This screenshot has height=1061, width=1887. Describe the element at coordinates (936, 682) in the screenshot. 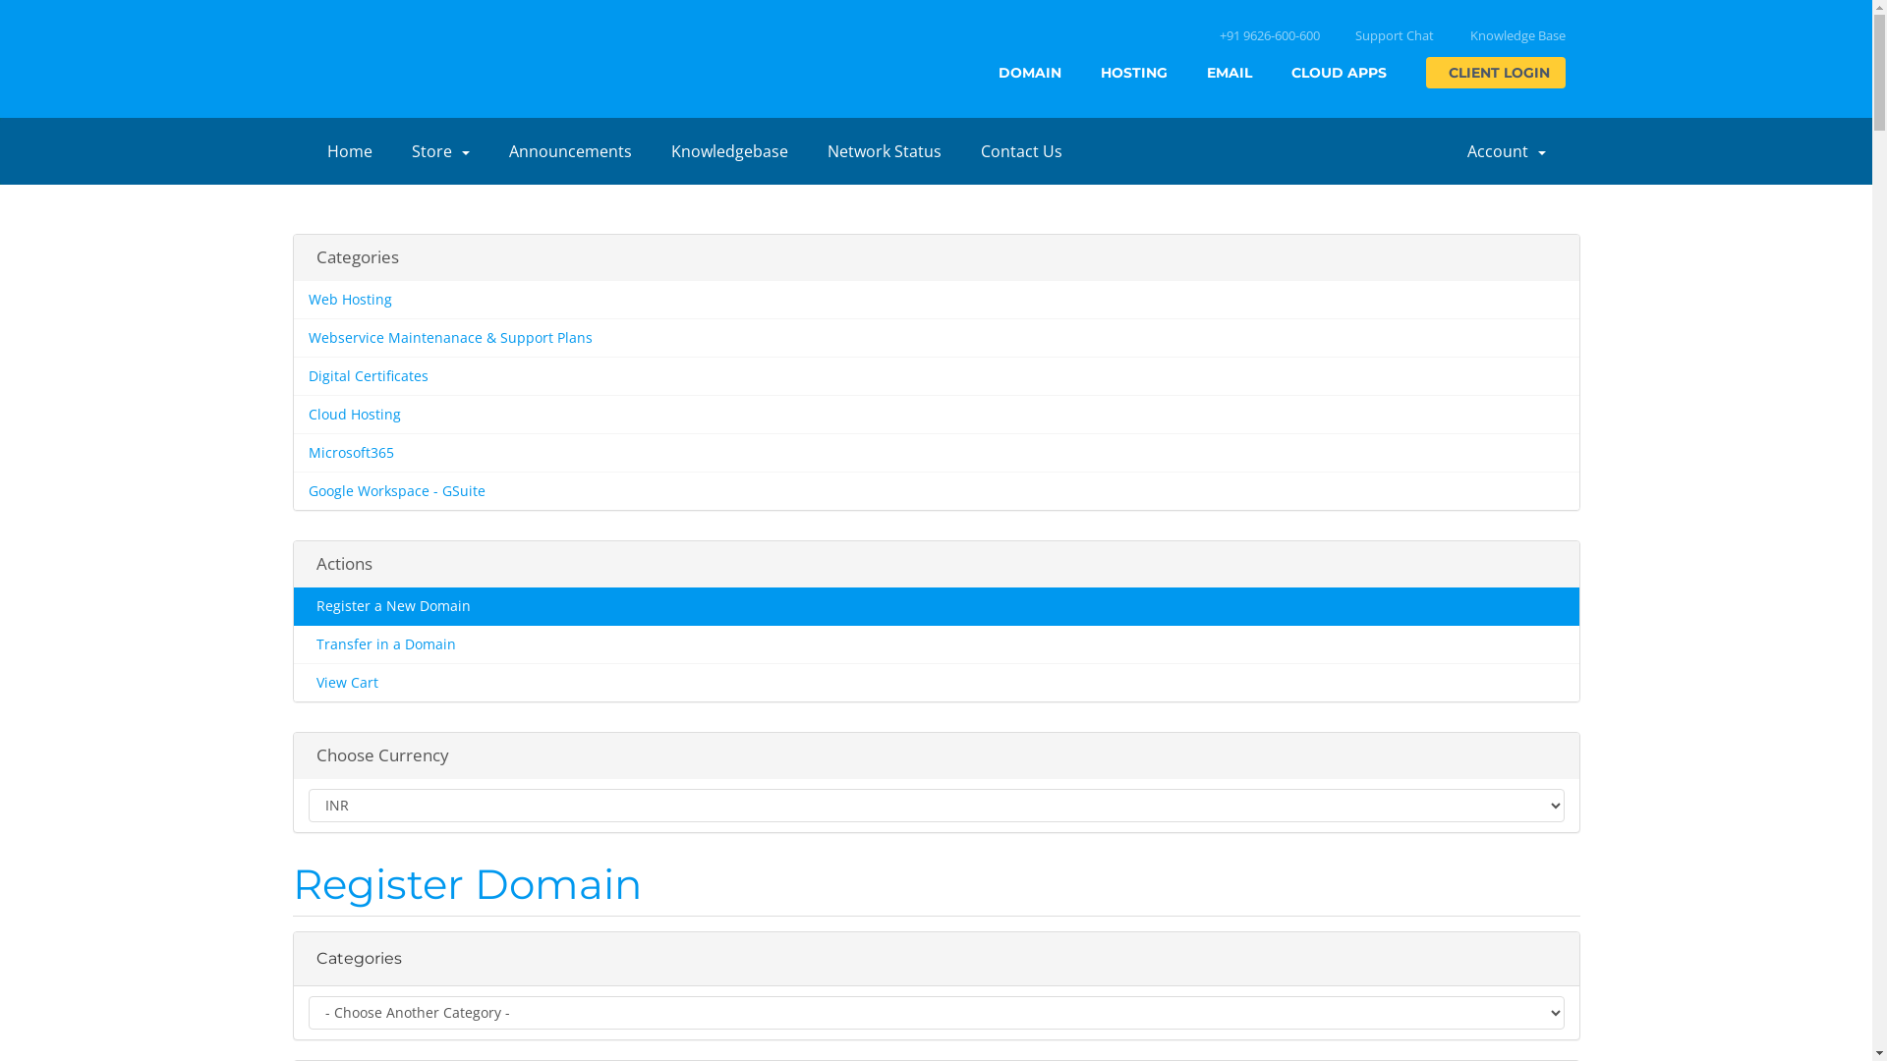

I see `  View Cart` at that location.